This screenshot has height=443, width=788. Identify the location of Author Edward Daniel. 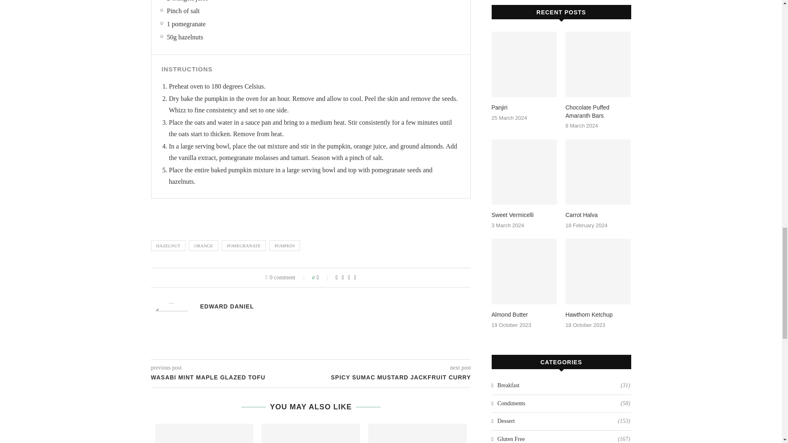
(227, 306).